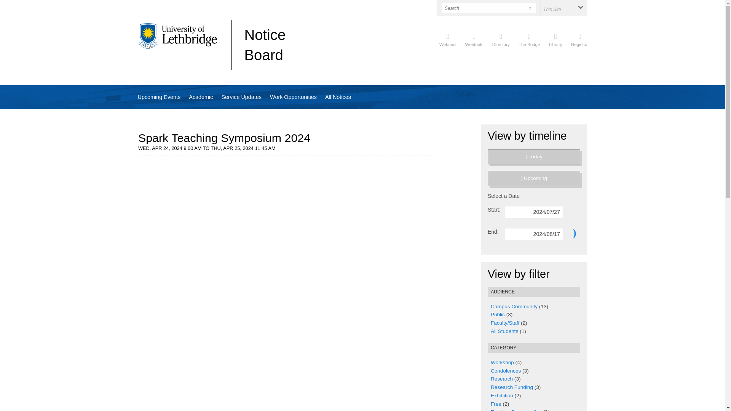 This screenshot has height=411, width=731. I want to click on Public, so click(498, 314).